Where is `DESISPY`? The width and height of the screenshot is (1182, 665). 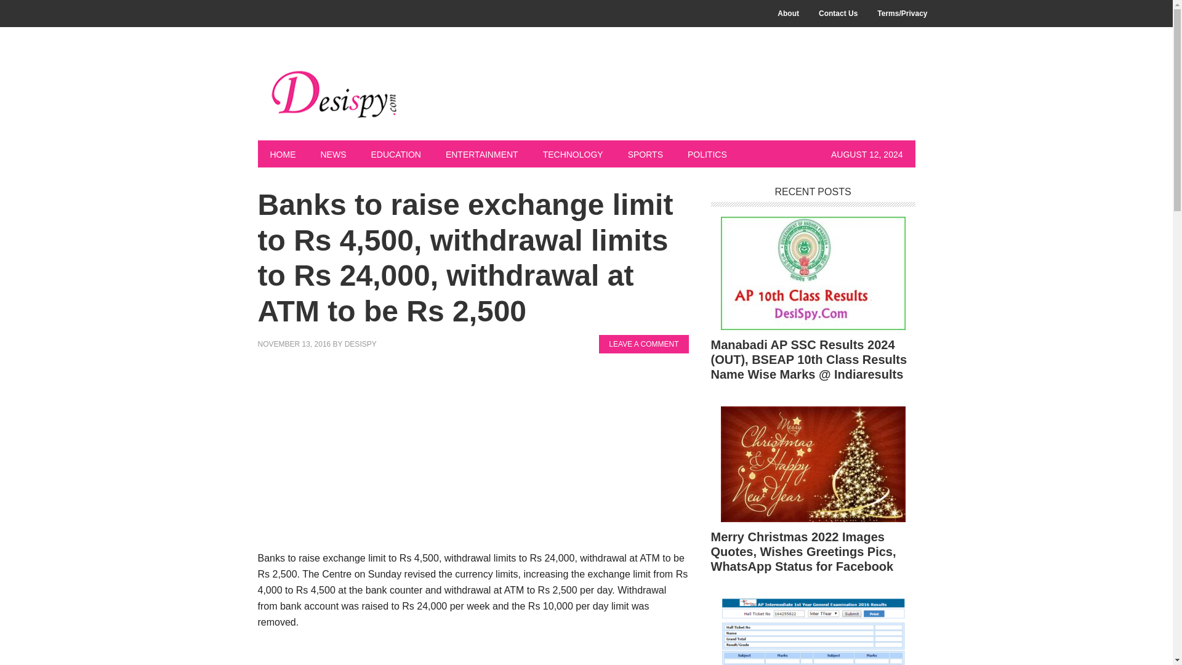
DESISPY is located at coordinates (361, 344).